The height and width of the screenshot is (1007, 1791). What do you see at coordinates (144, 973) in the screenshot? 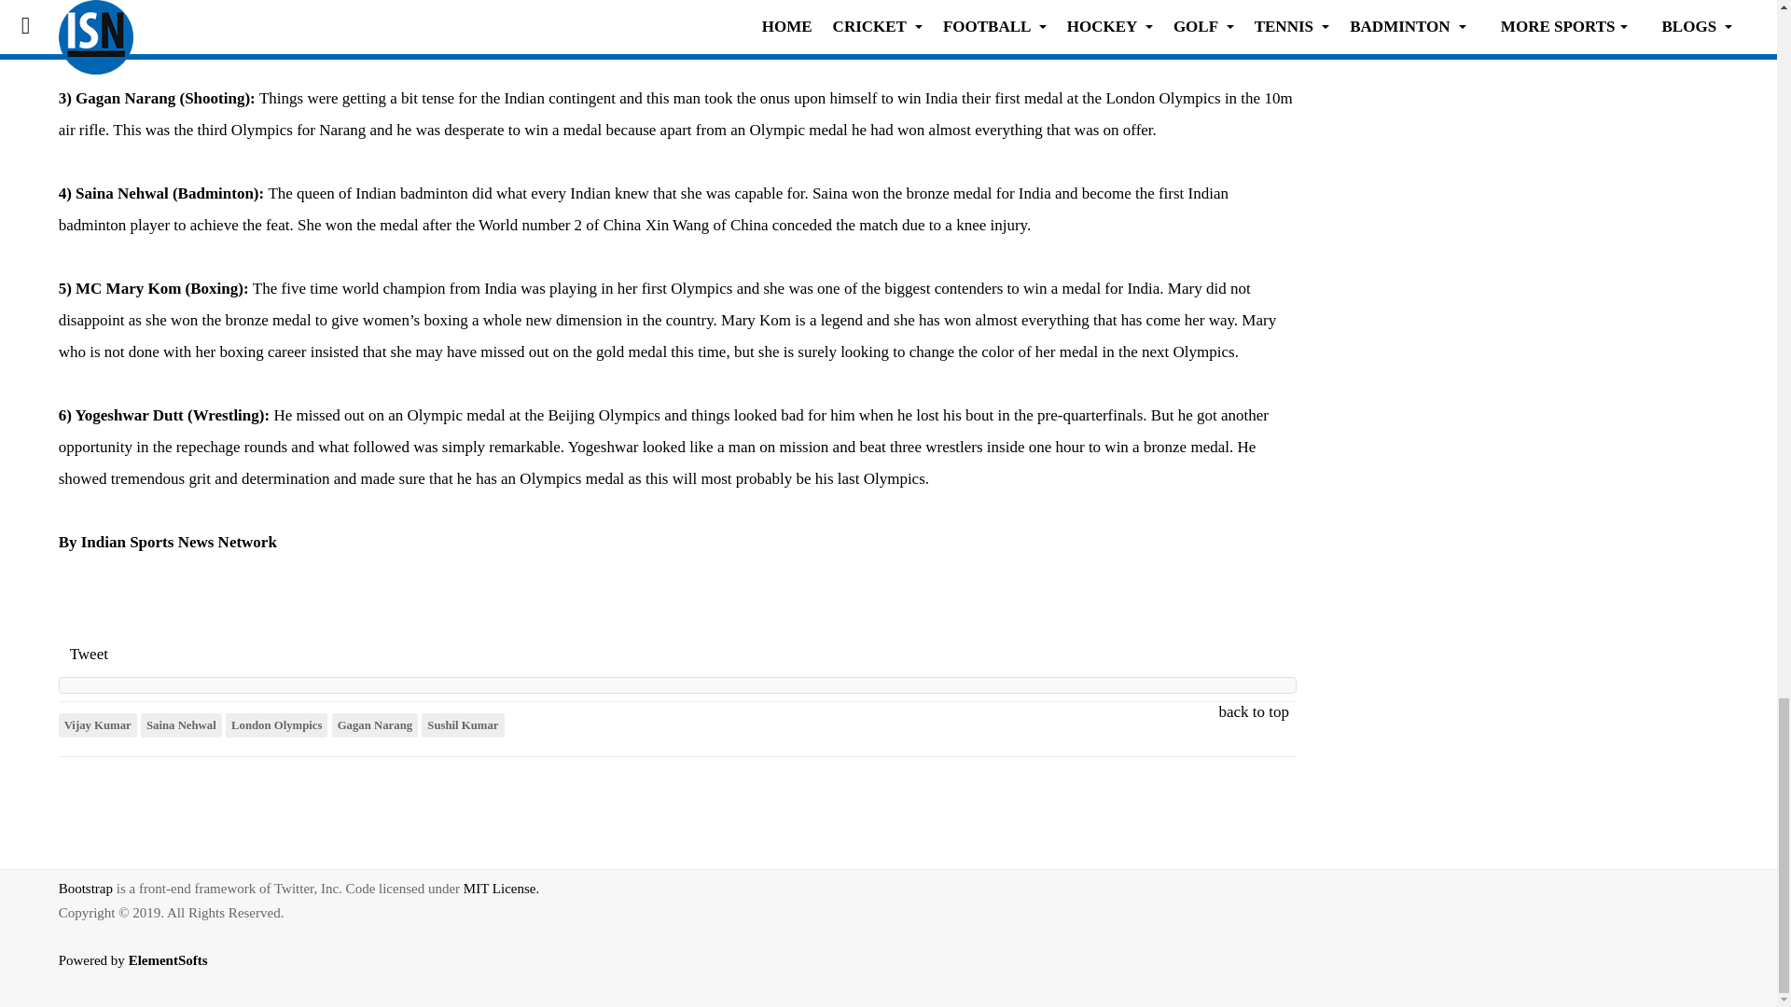
I see `Powered By ElementSofts` at bounding box center [144, 973].